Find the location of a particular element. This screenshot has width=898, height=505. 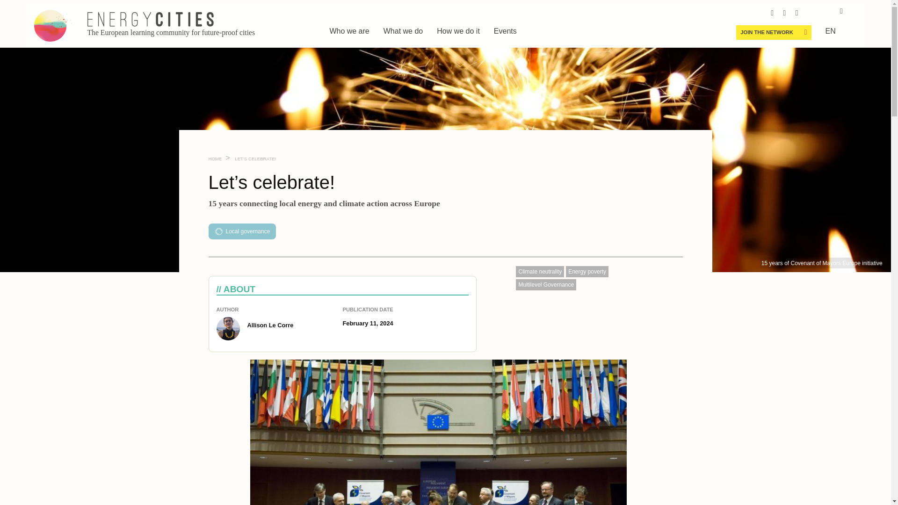

The European learning community for future-proof cities is located at coordinates (140, 25).